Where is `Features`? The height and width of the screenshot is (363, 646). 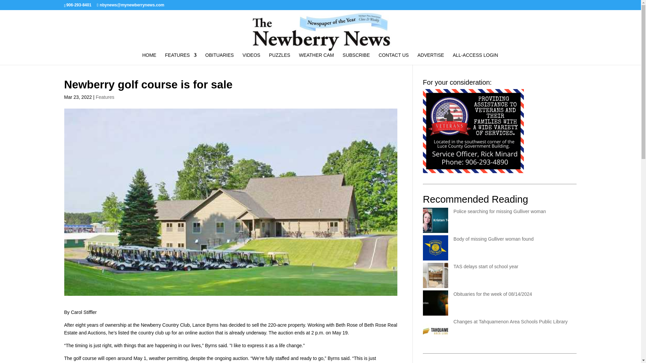
Features is located at coordinates (105, 97).